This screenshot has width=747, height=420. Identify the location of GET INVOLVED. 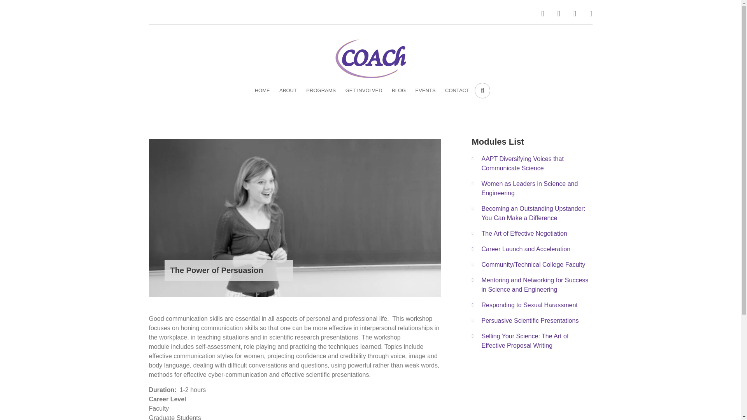
(363, 90).